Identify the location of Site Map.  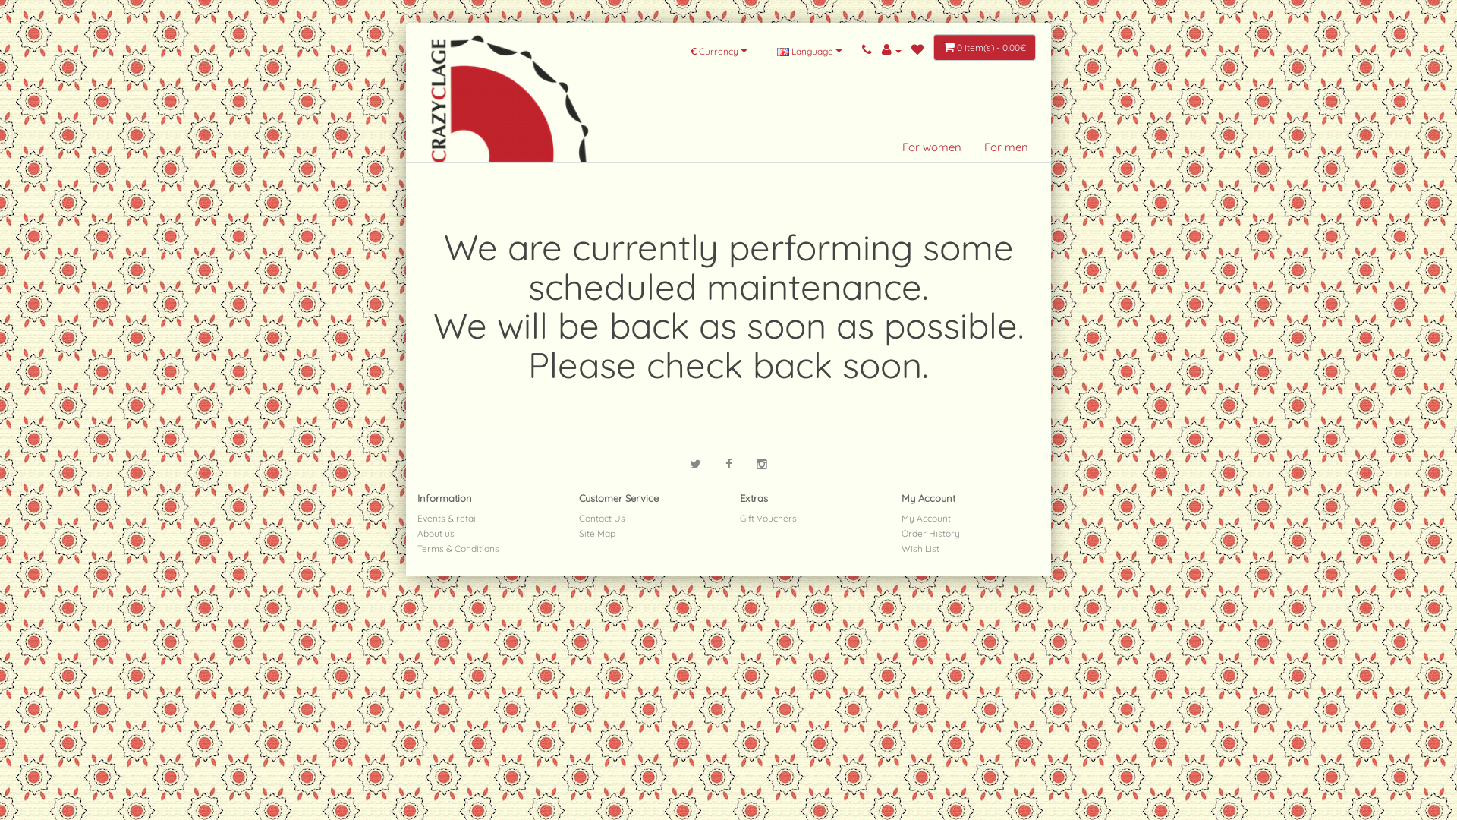
(596, 533).